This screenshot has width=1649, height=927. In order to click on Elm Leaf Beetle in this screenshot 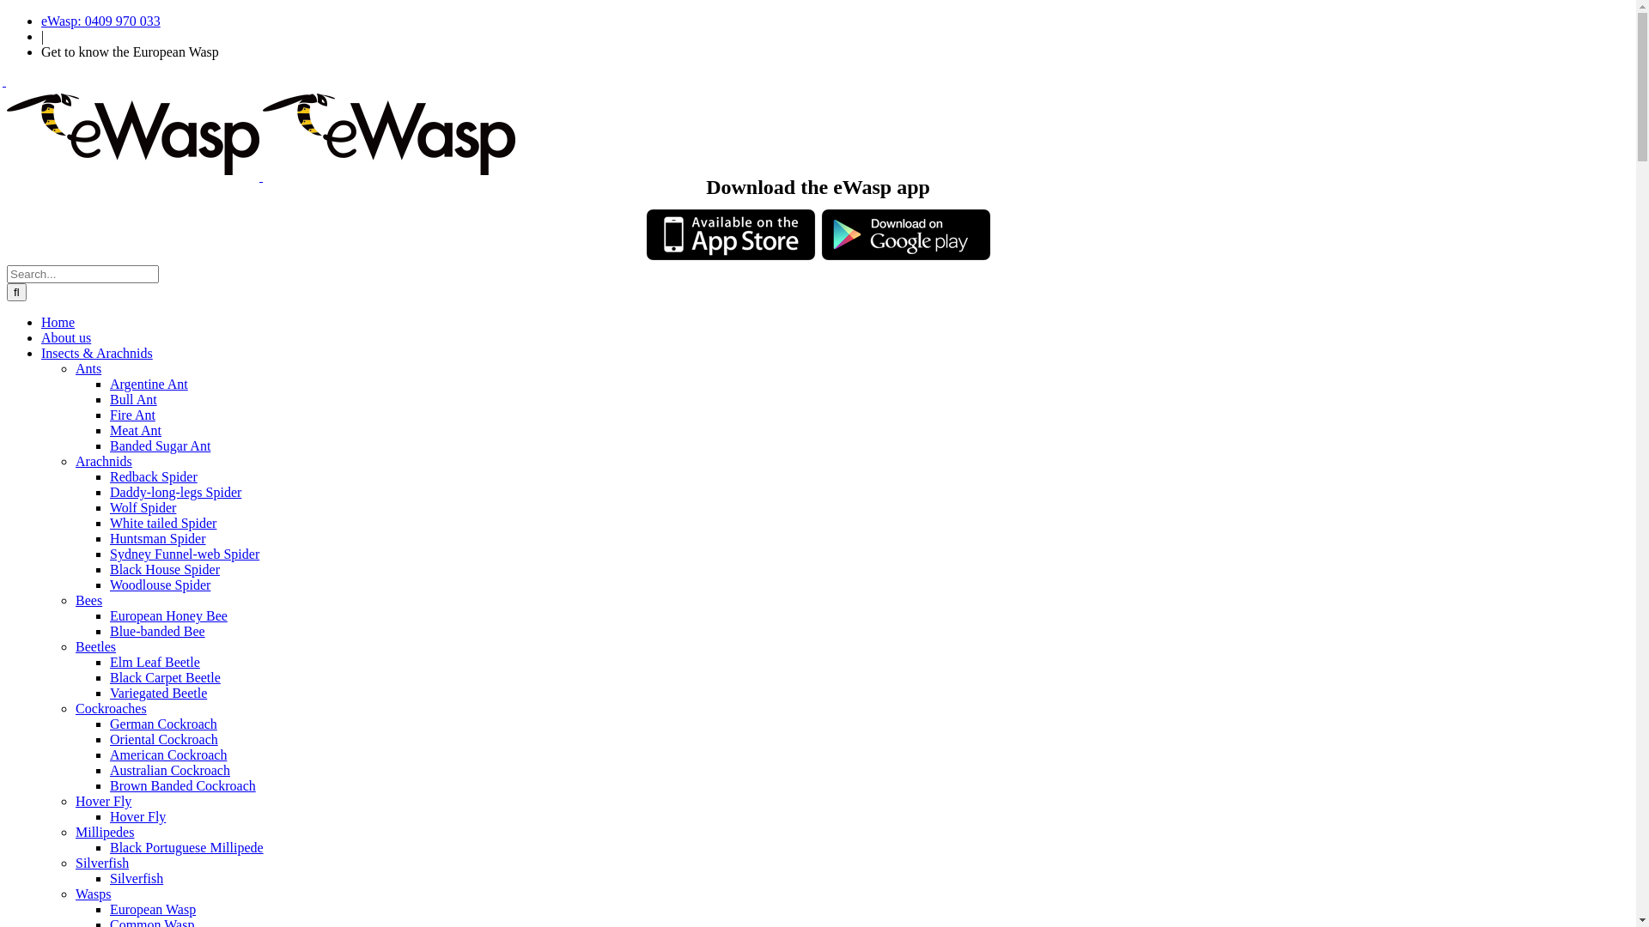, I will do `click(155, 663)`.